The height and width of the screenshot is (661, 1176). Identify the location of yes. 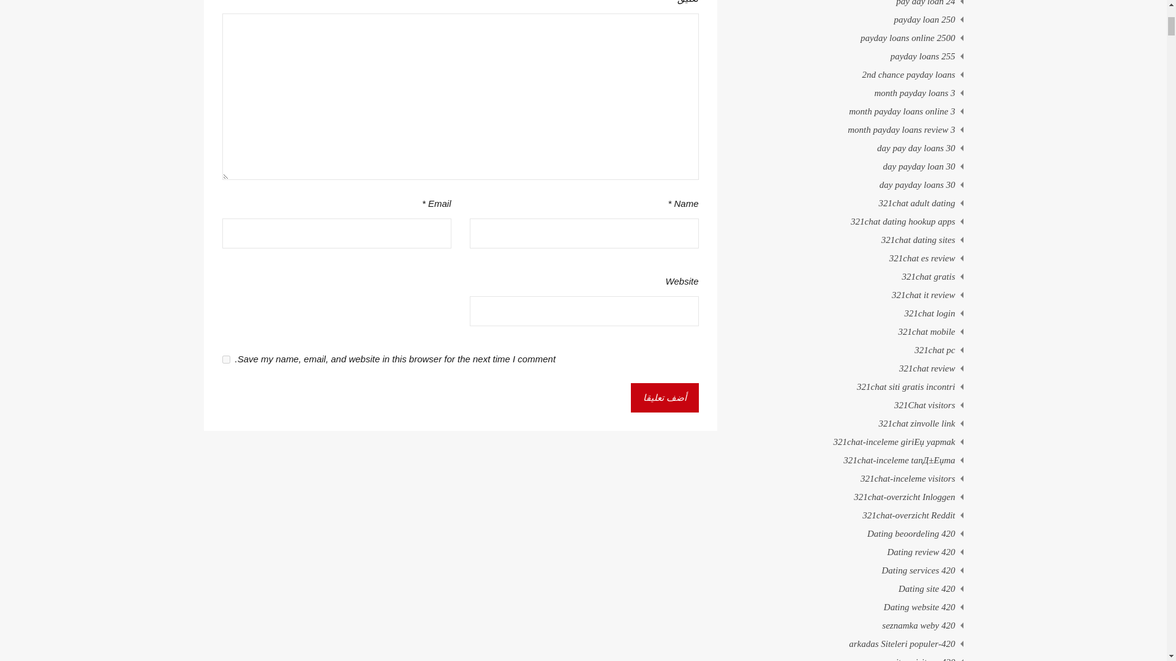
(225, 360).